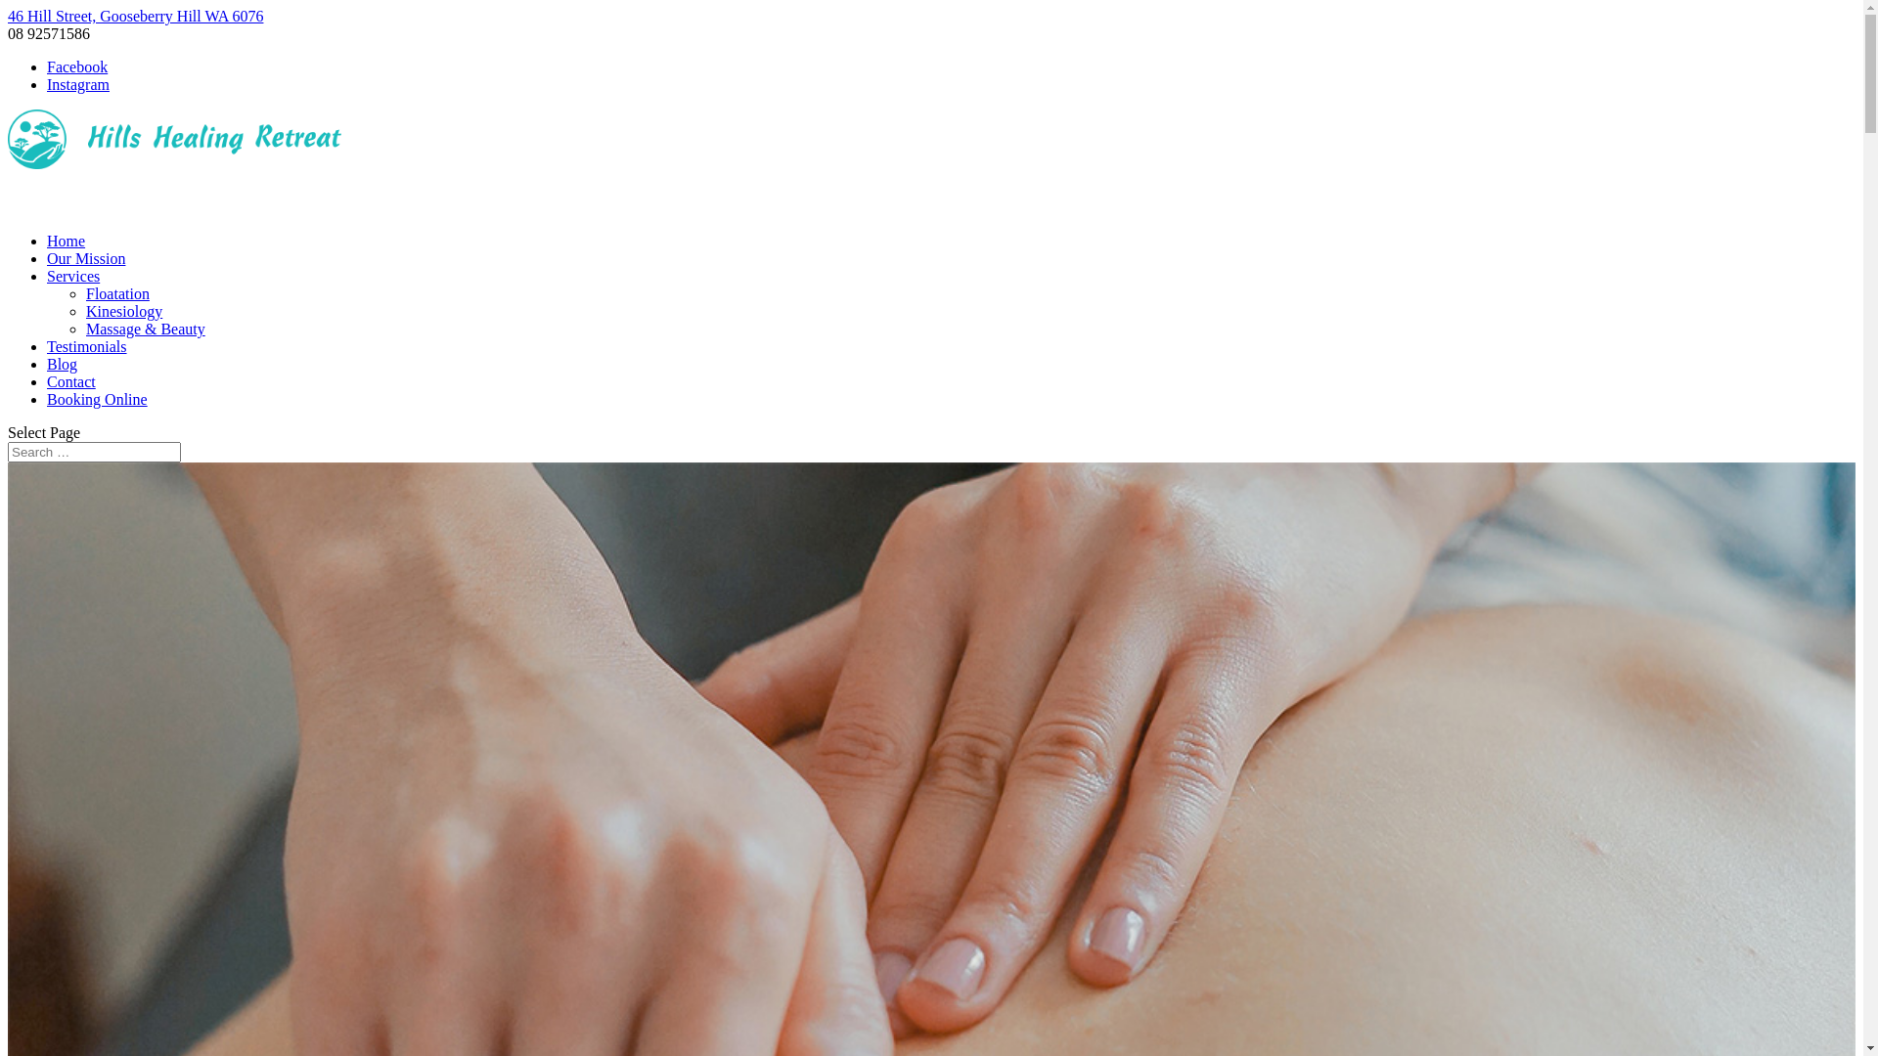  Describe the element at coordinates (87, 356) in the screenshot. I see `Testimonials` at that location.